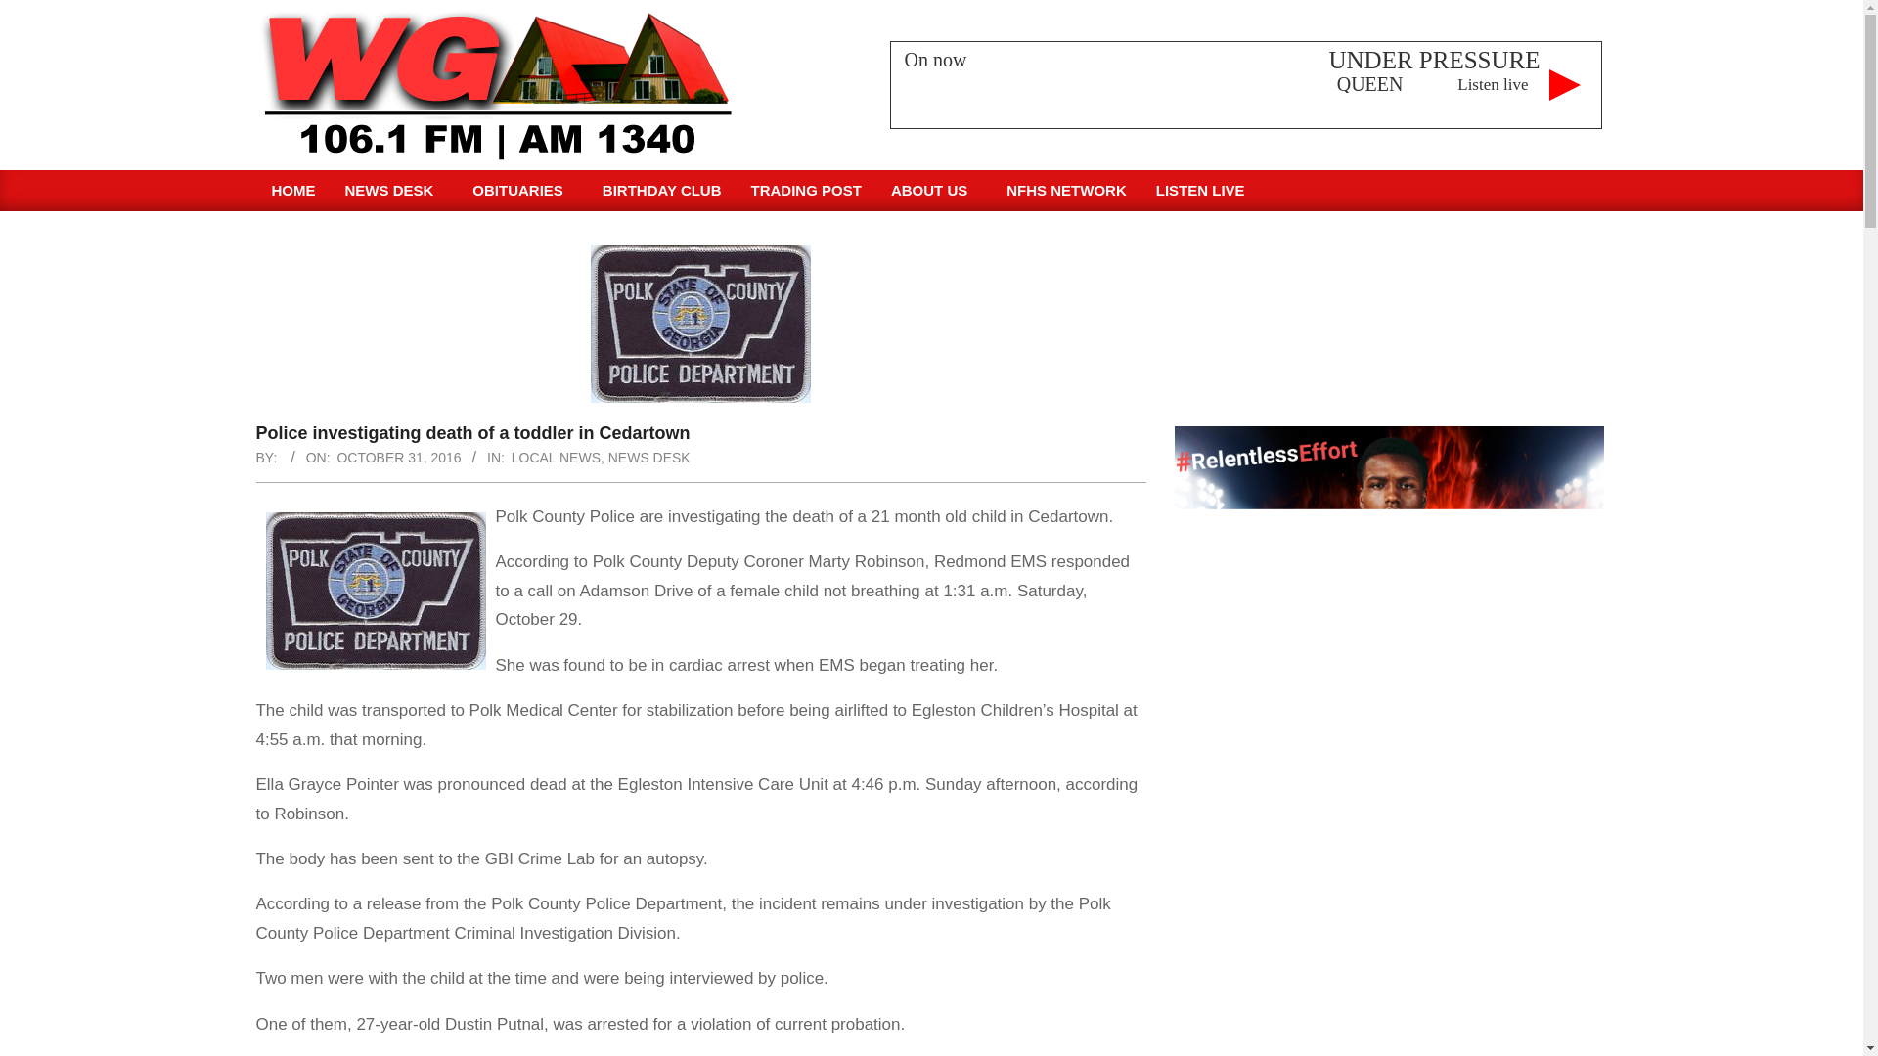 The width and height of the screenshot is (1878, 1056). Describe the element at coordinates (556, 458) in the screenshot. I see `LOCAL NEWS` at that location.